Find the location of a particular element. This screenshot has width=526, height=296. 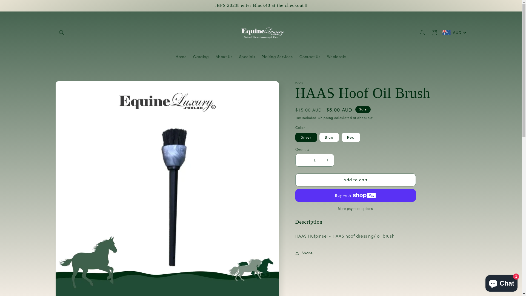

Contact Us is located at coordinates (310, 57).